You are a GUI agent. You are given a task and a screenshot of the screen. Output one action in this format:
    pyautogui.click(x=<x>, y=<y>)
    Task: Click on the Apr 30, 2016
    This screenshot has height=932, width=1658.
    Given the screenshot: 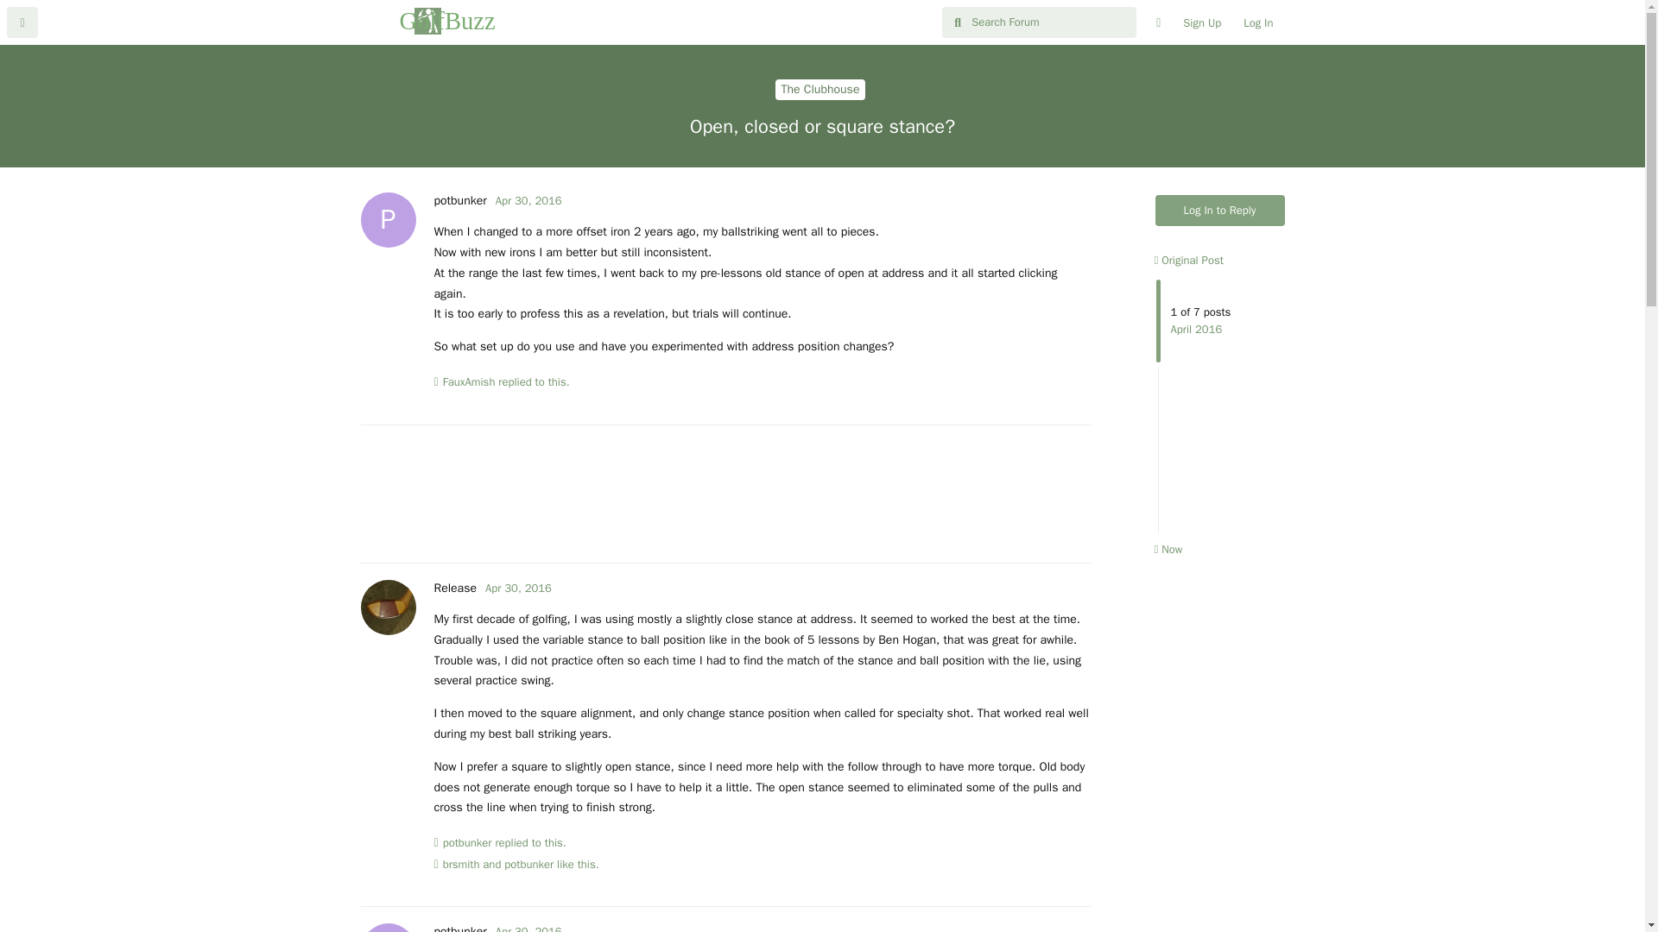 What is the action you would take?
    pyautogui.click(x=518, y=588)
    